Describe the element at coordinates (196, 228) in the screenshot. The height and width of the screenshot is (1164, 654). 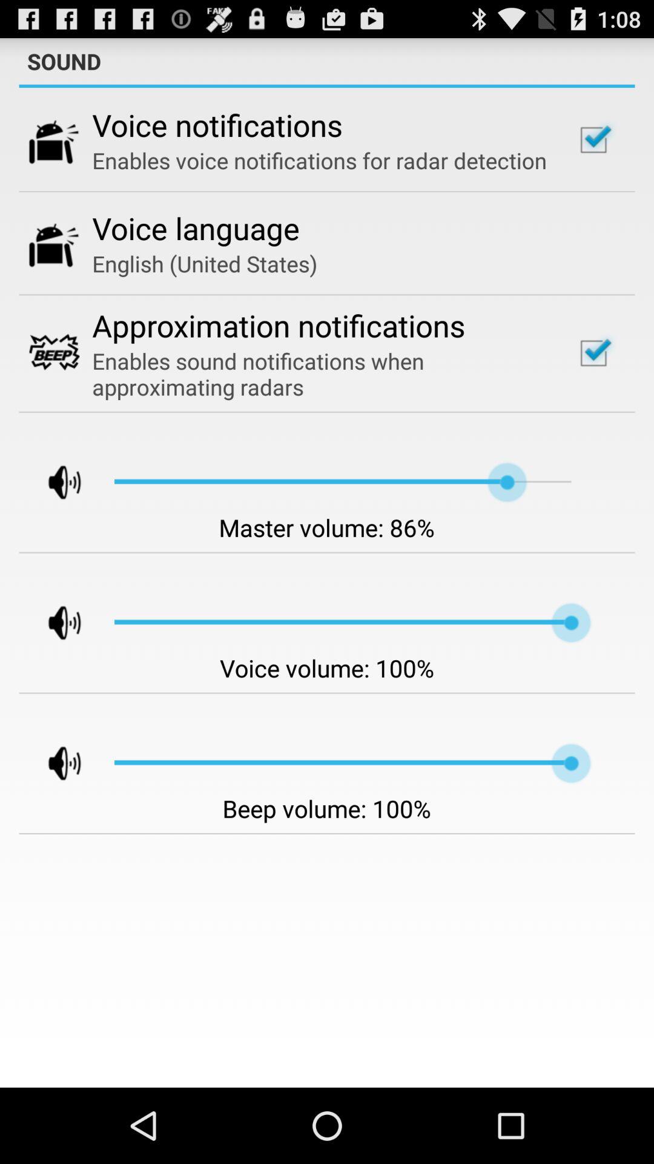
I see `jump until voice language item` at that location.